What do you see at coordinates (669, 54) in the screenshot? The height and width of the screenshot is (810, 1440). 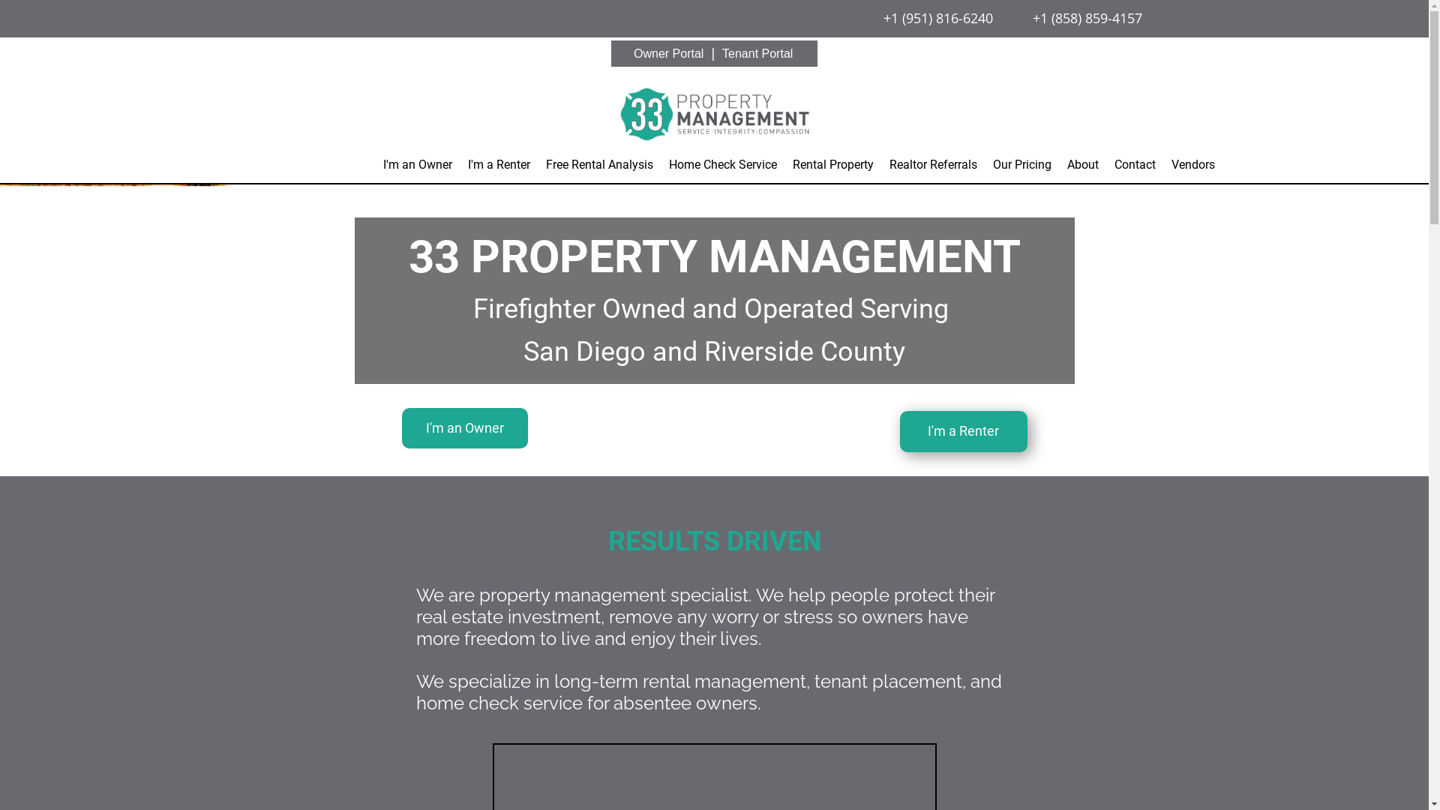 I see `Owner Portal` at bounding box center [669, 54].